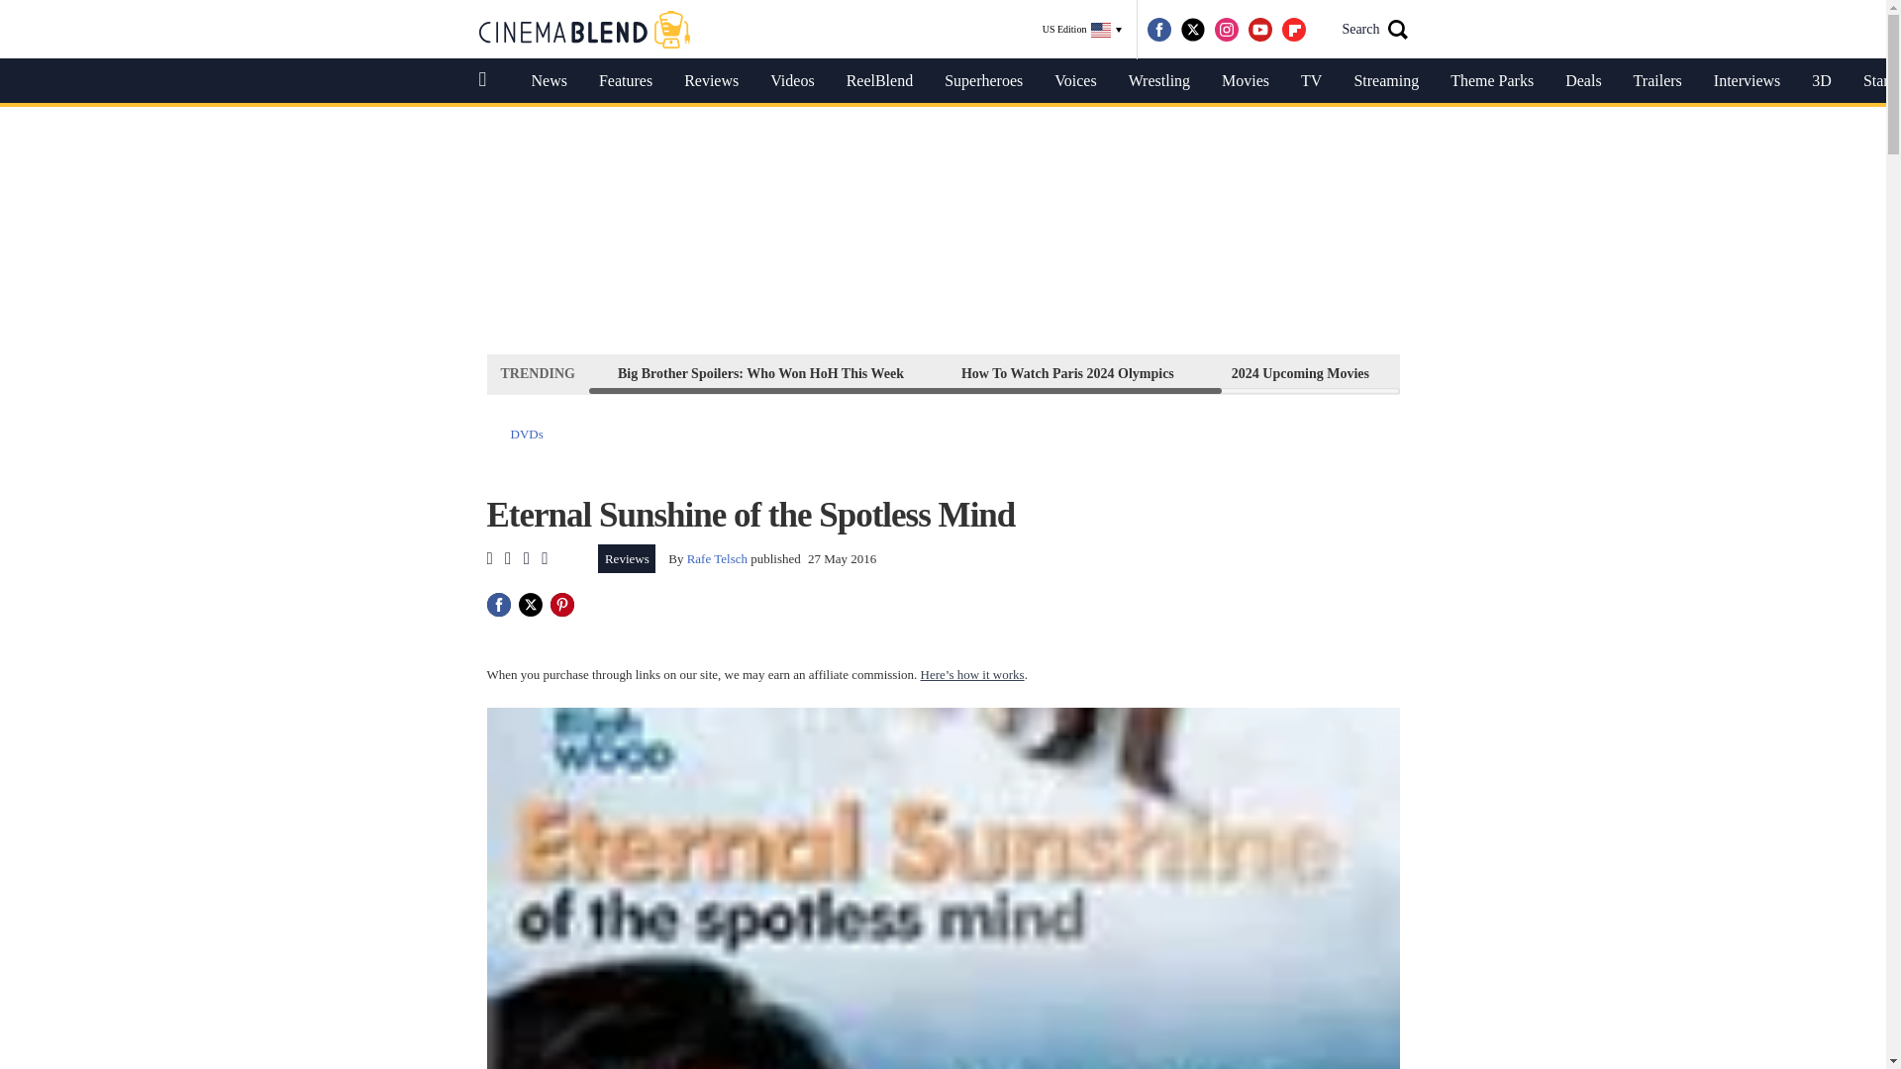  I want to click on 100 Best Sitcoms Of All Time, so click(1513, 373).